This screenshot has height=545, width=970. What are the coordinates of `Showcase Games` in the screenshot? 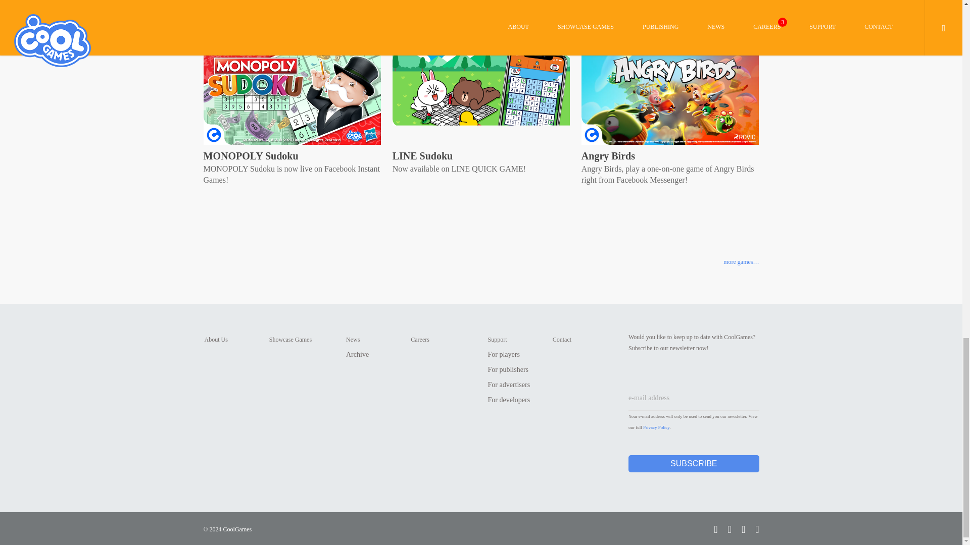 It's located at (290, 340).